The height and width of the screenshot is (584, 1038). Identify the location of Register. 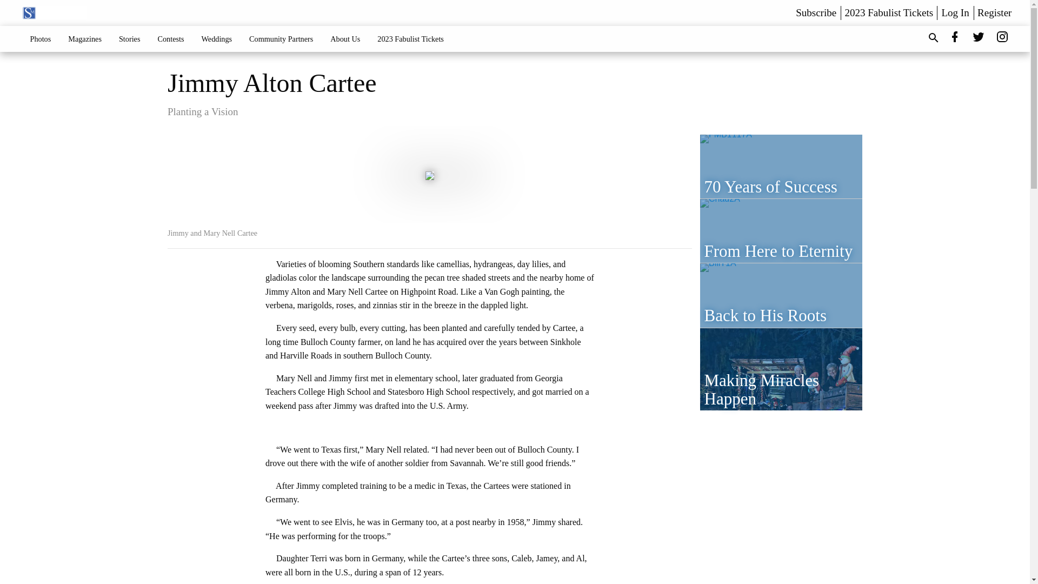
(994, 12).